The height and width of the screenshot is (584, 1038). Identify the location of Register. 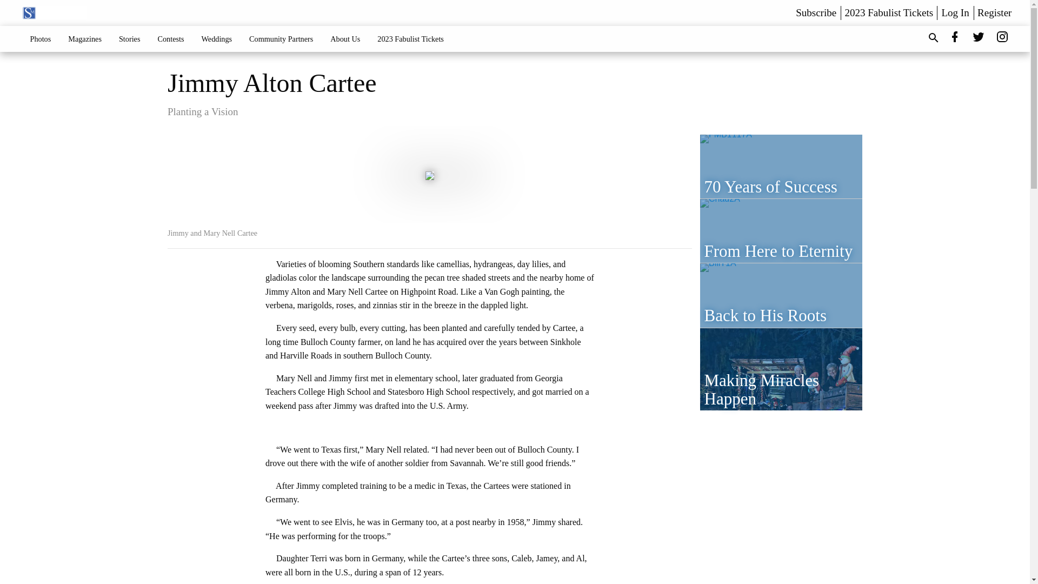
(994, 12).